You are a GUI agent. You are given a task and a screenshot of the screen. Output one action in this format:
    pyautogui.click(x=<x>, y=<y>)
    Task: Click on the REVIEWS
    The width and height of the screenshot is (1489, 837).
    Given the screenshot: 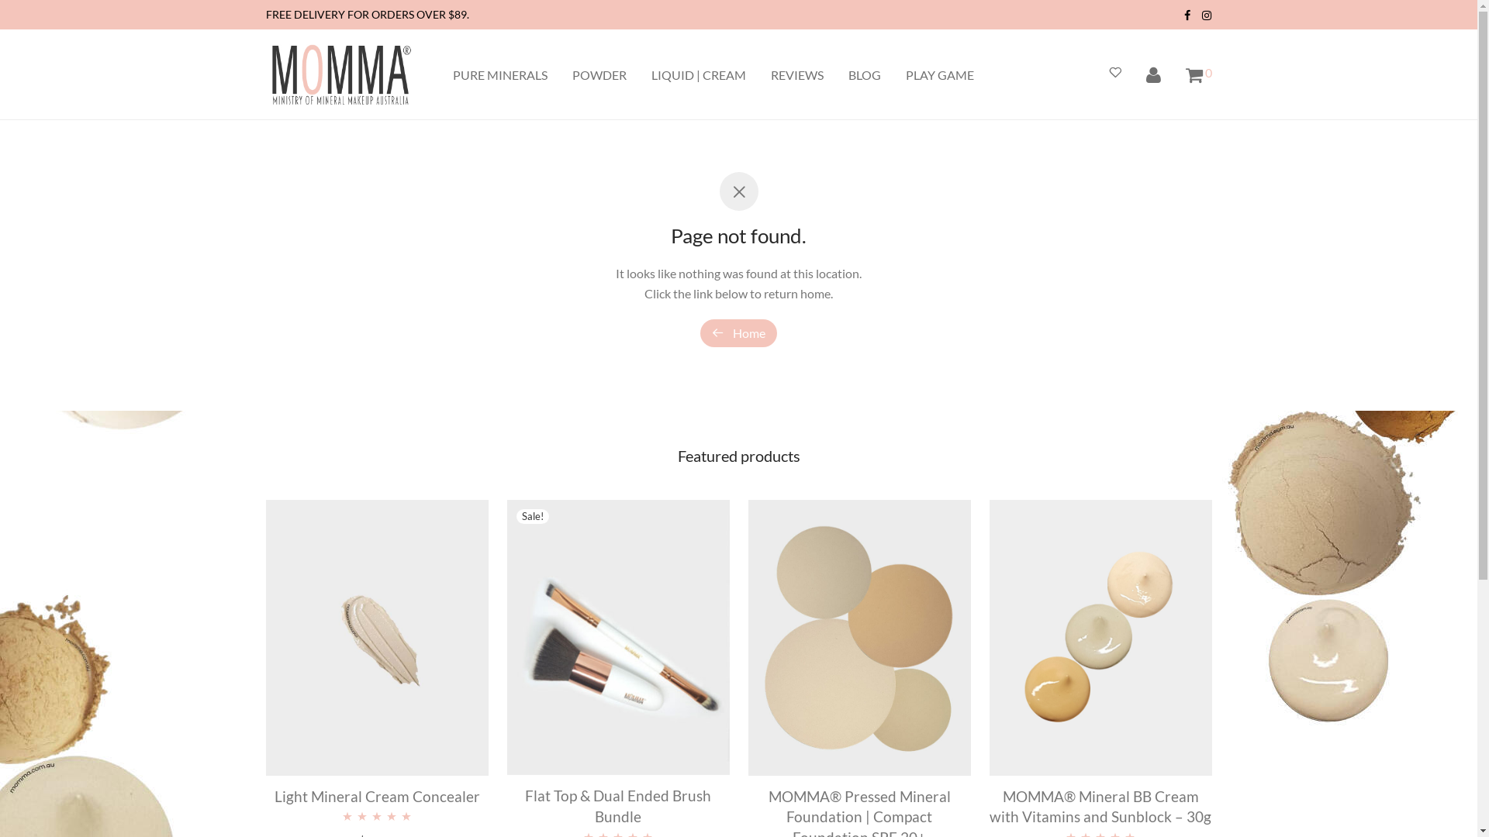 What is the action you would take?
    pyautogui.click(x=797, y=75)
    